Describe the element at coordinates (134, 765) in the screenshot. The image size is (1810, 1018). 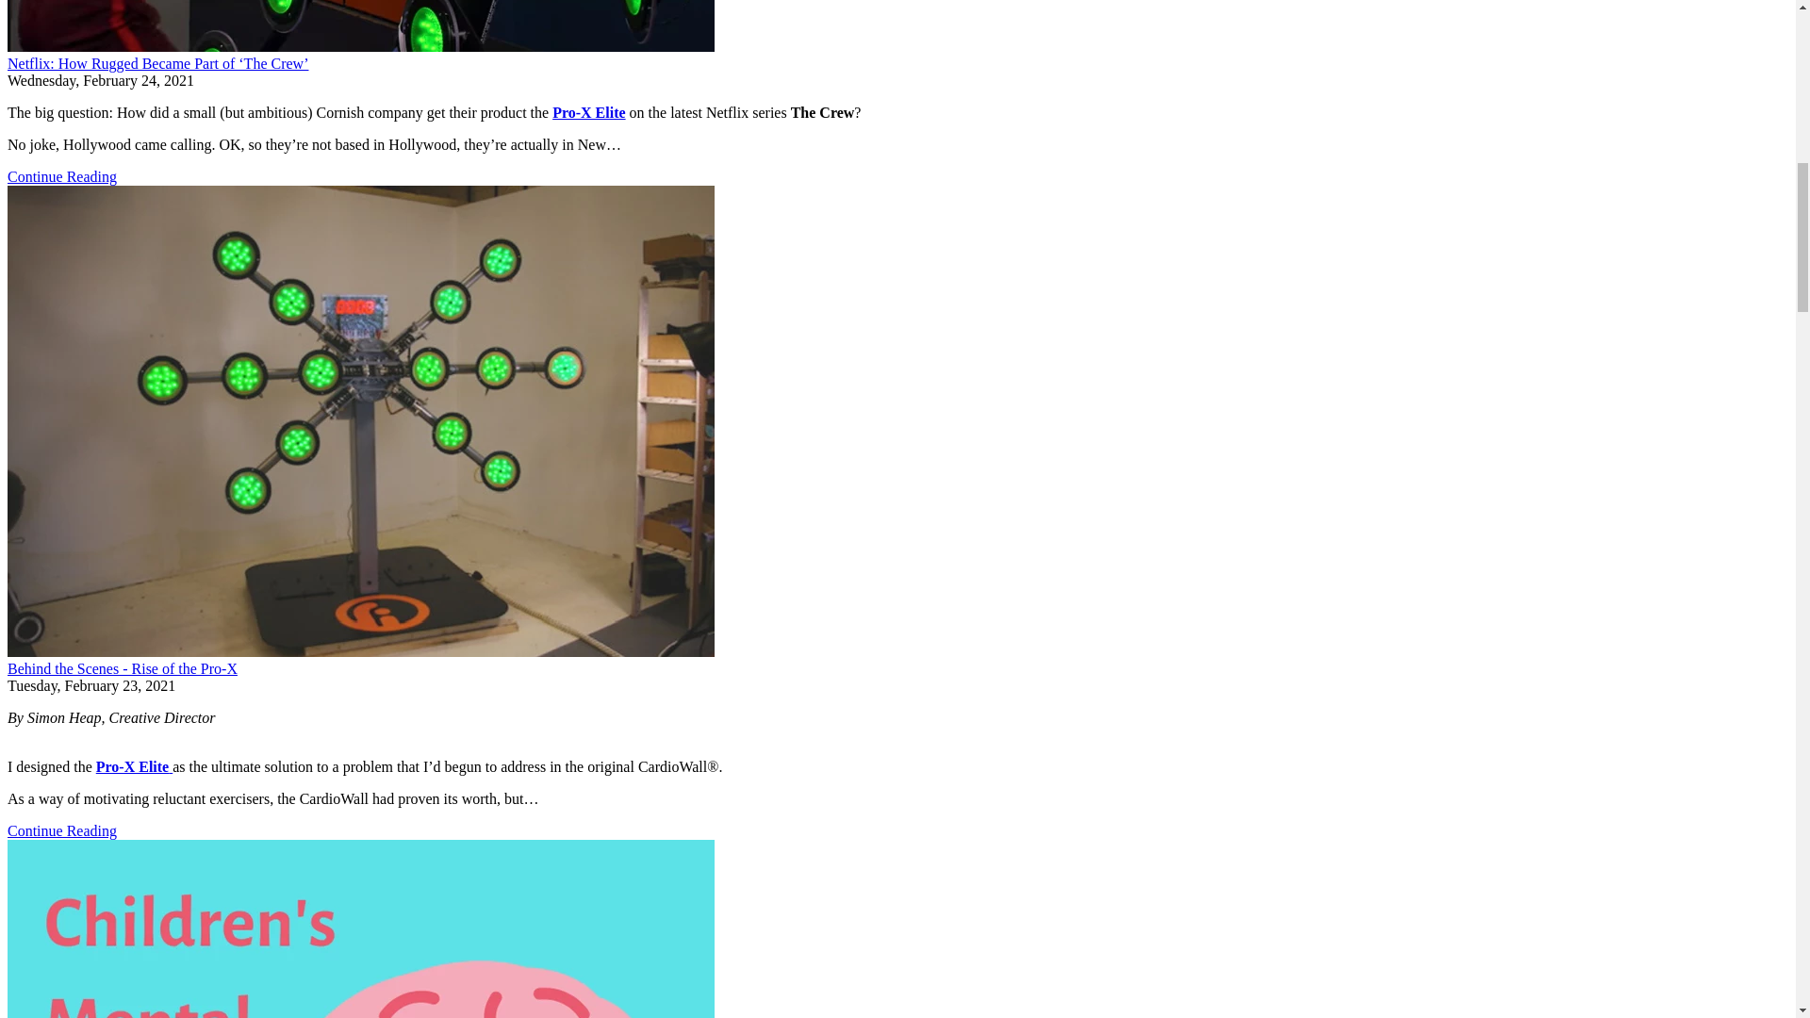
I see `CardioWall Pro-X Elite` at that location.